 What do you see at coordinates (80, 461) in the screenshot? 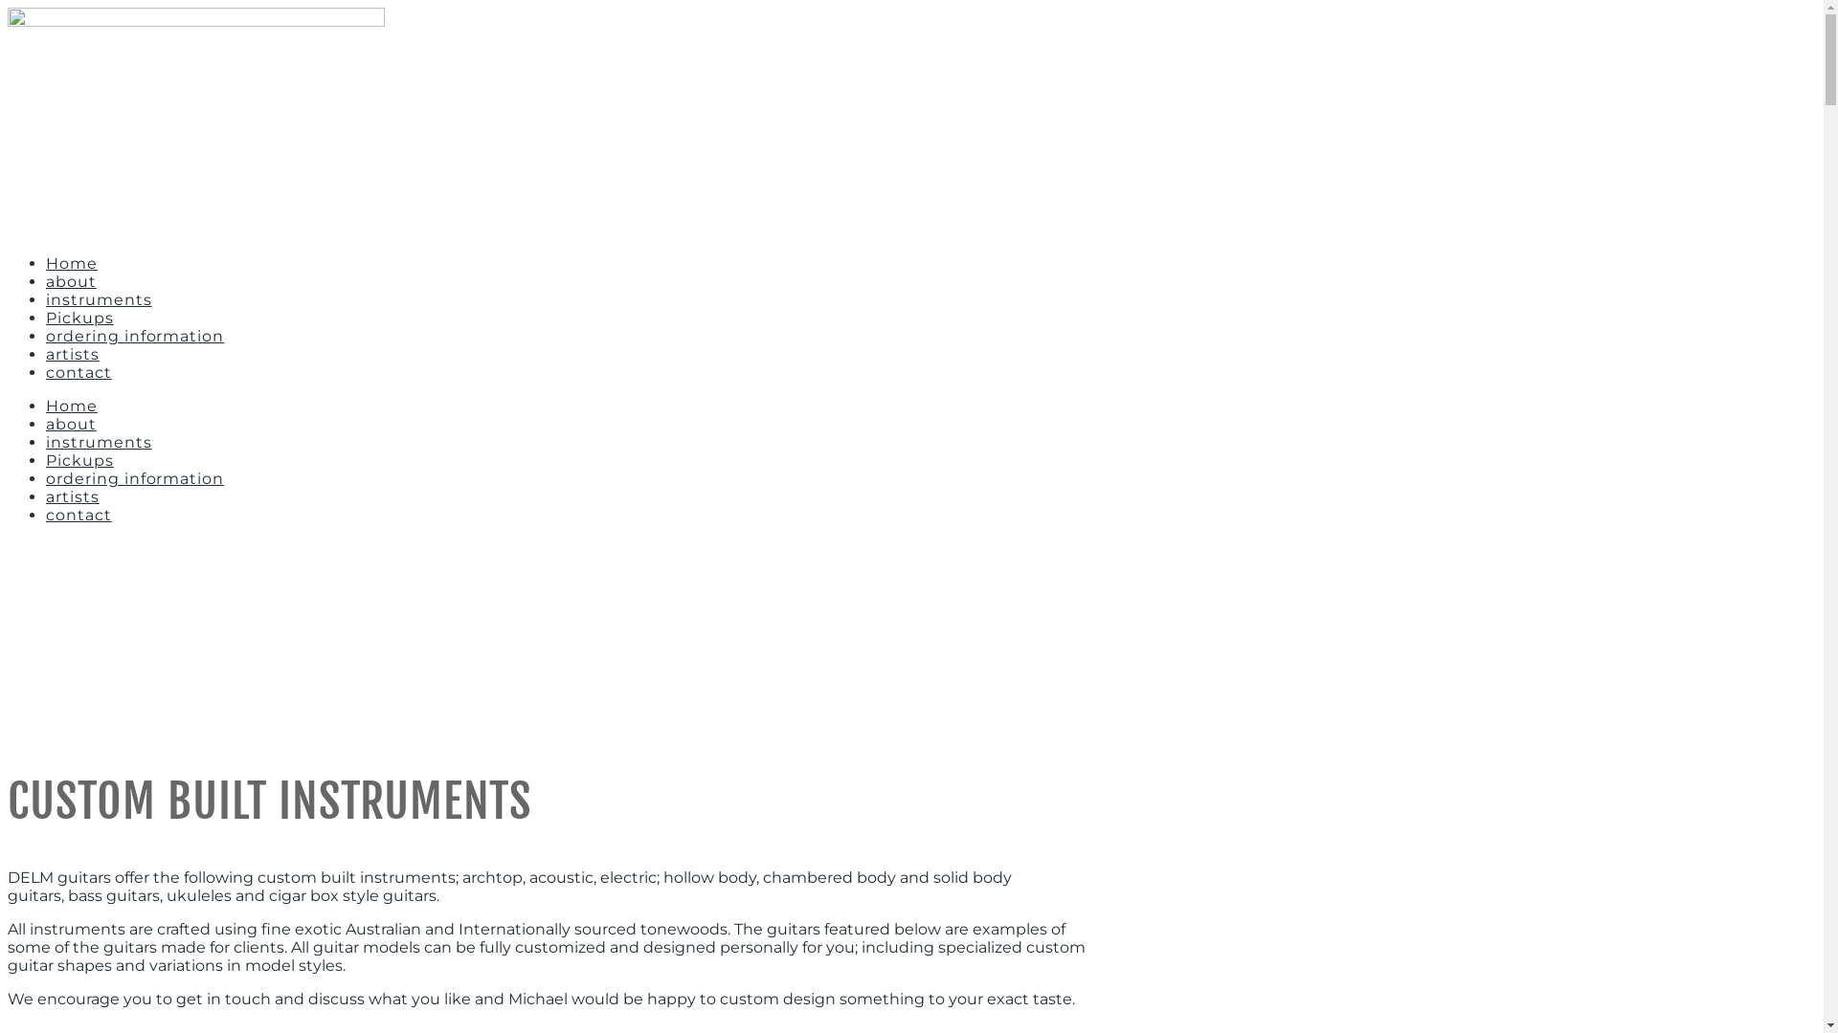
I see `Pickups` at bounding box center [80, 461].